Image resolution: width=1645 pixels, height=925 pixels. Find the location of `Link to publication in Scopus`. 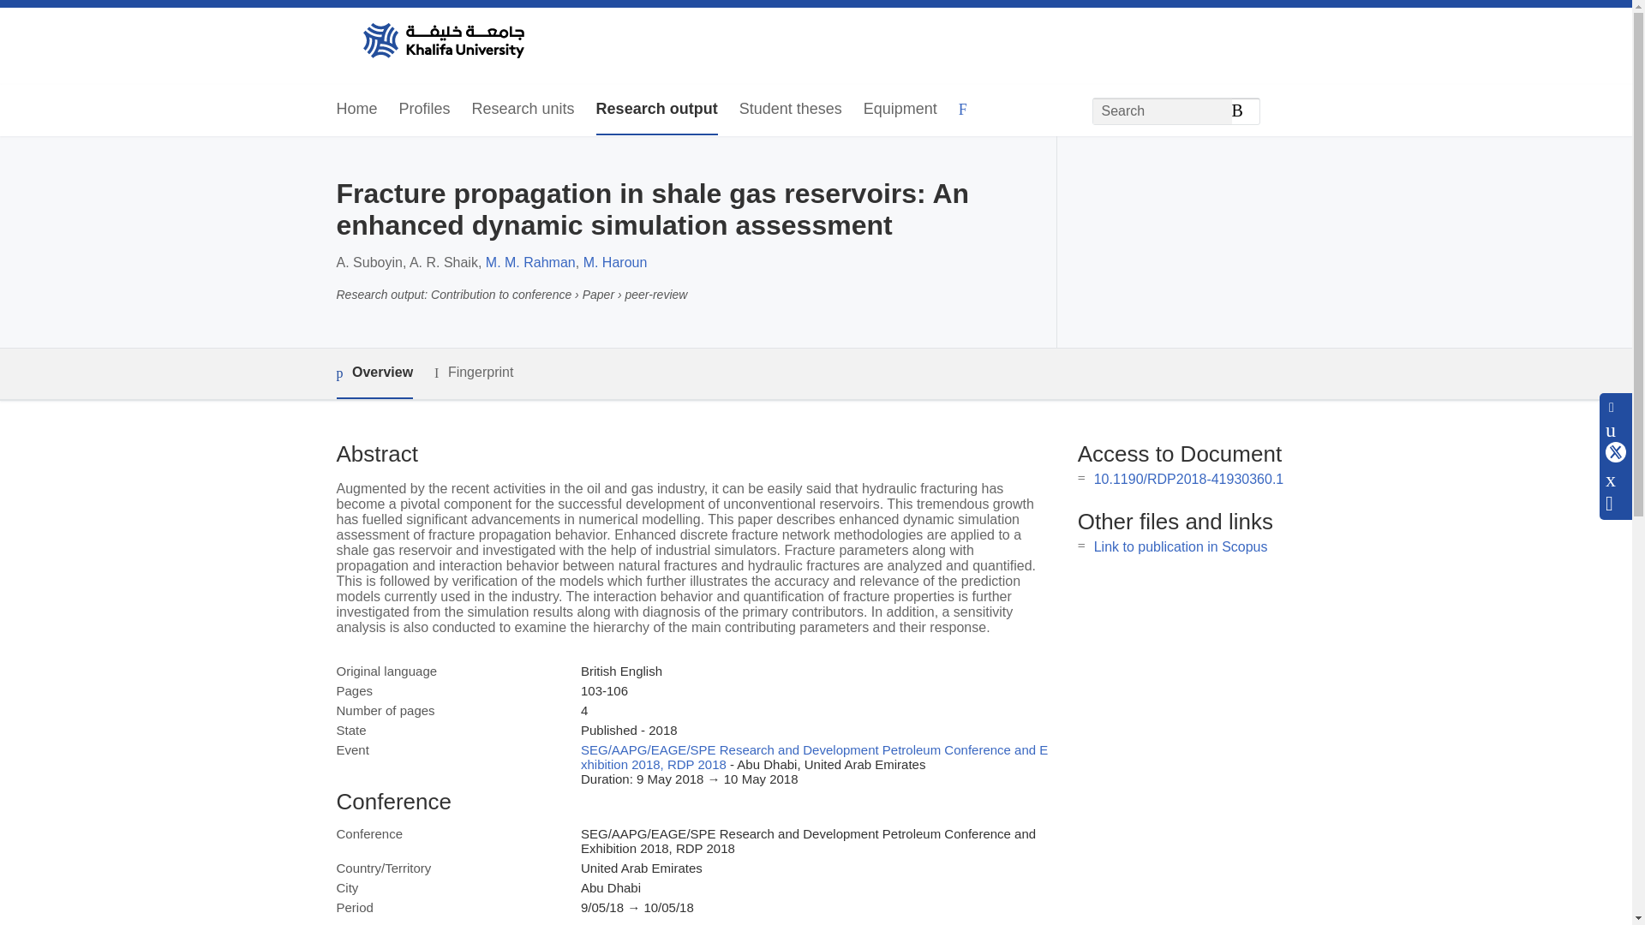

Link to publication in Scopus is located at coordinates (1181, 546).